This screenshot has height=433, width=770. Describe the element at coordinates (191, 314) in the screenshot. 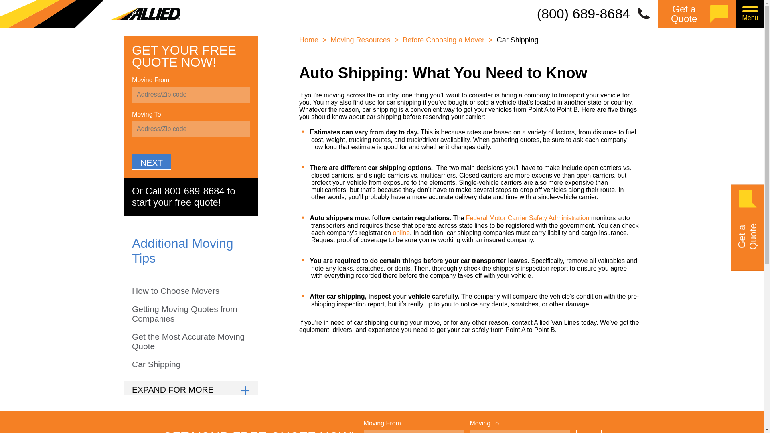

I see `Getting Moving Quotes from Companies` at that location.